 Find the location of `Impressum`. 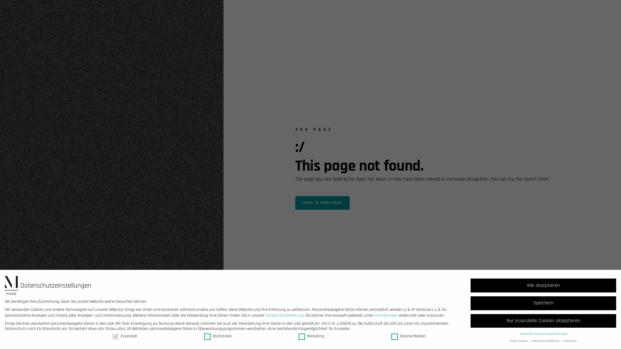

Impressum is located at coordinates (570, 341).